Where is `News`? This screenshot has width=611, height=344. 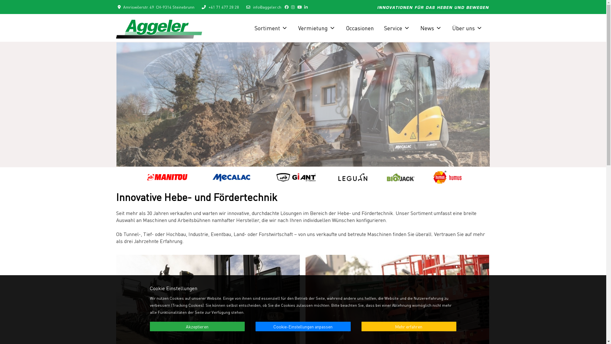
News is located at coordinates (431, 28).